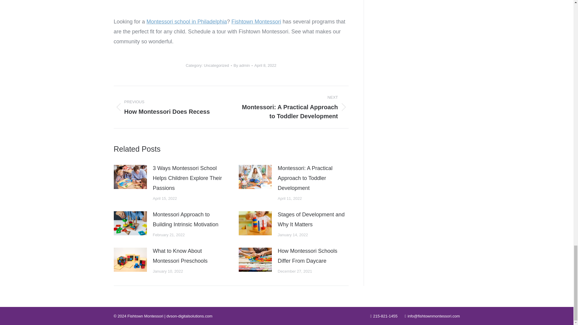 The width and height of the screenshot is (578, 325). I want to click on Montessori school in Philadelphia, so click(187, 22).